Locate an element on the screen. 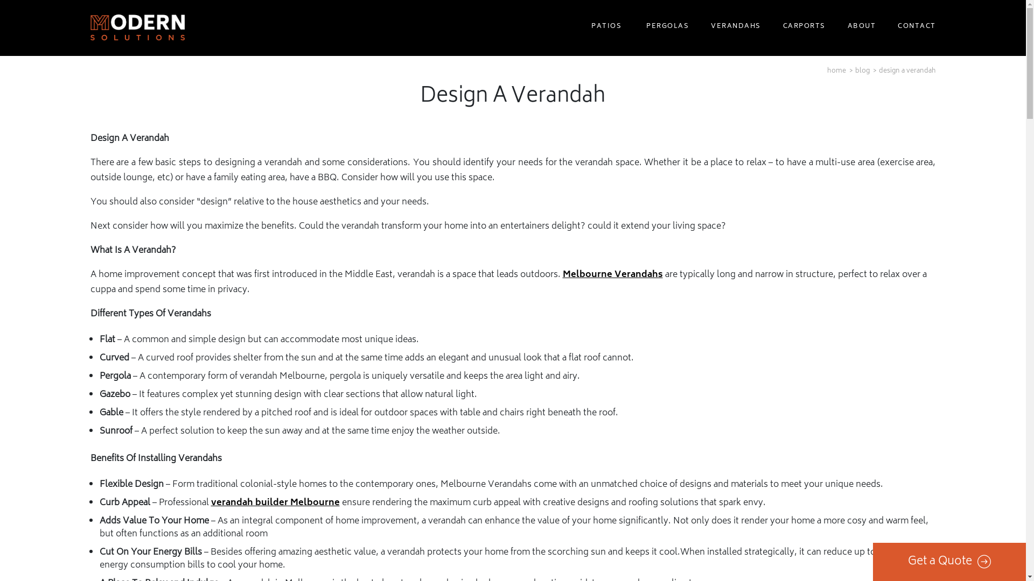  Melbourne Verandahs is located at coordinates (612, 275).